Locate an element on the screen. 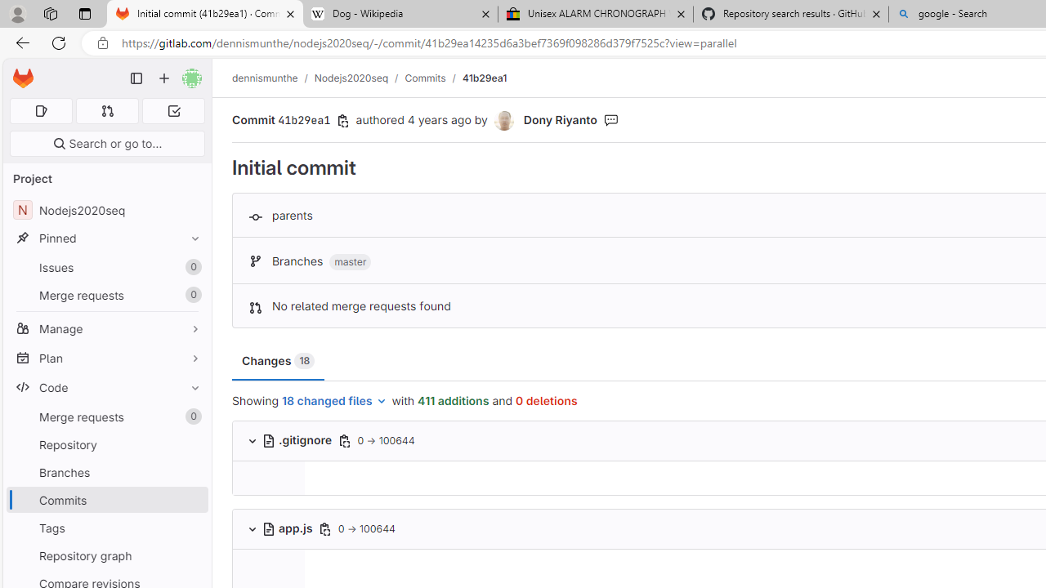 This screenshot has height=588, width=1046. NNodejs2020seq is located at coordinates (106, 211).